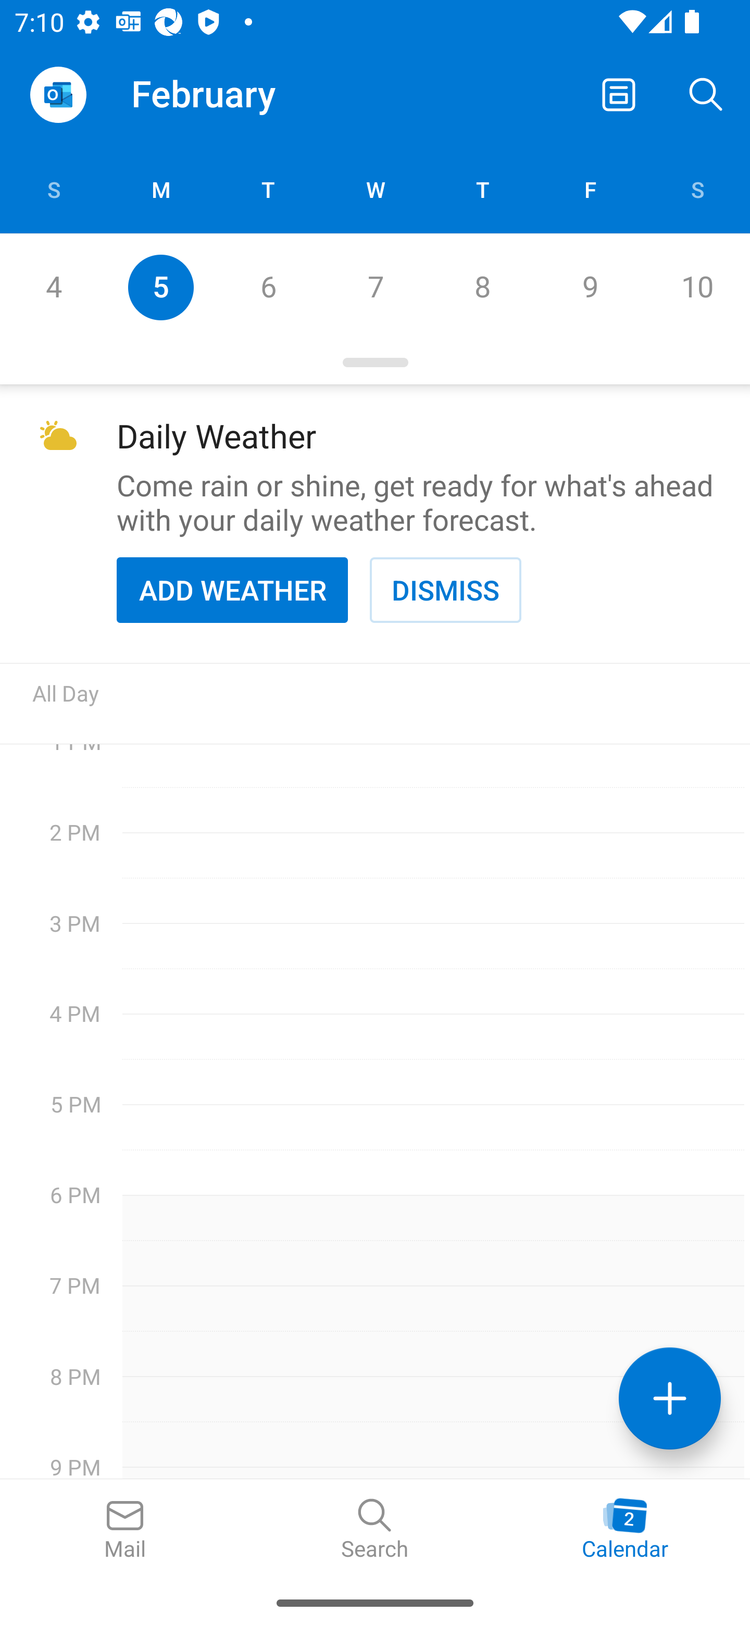  Describe the element at coordinates (482, 287) in the screenshot. I see `8 Thursday, February 8` at that location.